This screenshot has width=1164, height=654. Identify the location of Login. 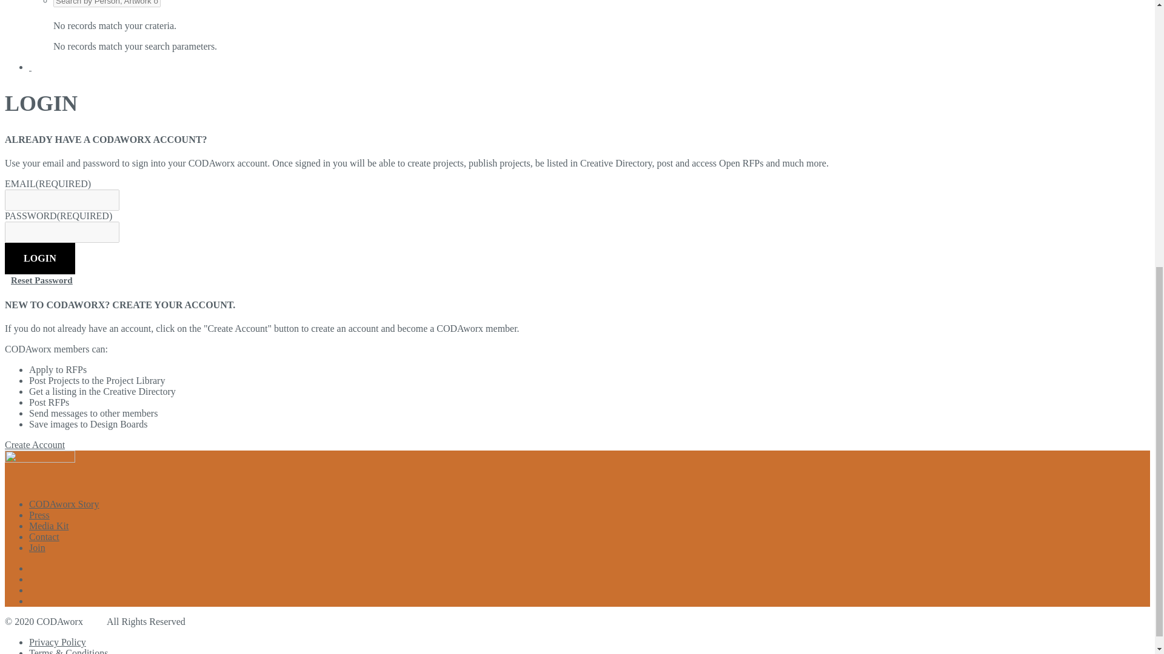
(40, 258).